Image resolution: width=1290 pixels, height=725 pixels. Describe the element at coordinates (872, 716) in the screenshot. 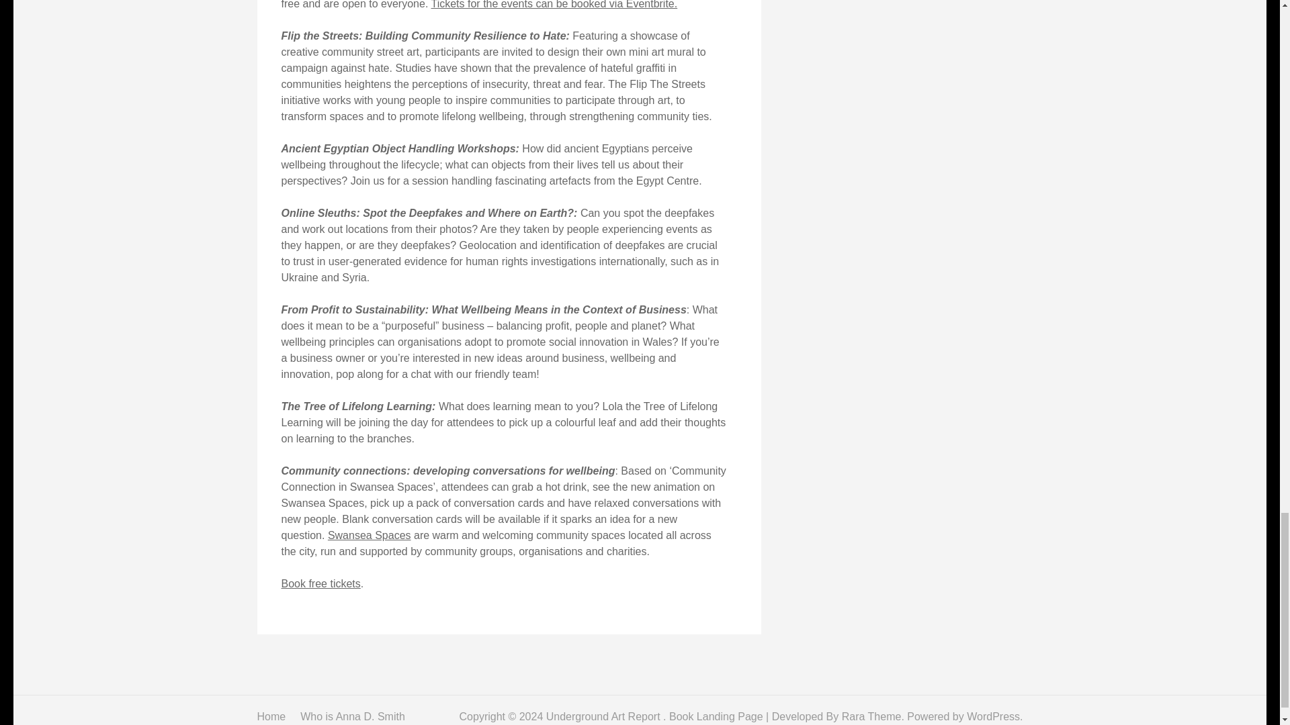

I see `Rara Theme` at that location.